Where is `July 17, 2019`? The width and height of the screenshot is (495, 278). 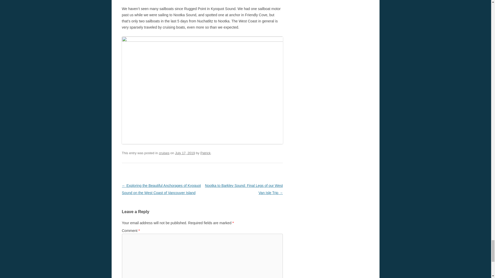
July 17, 2019 is located at coordinates (185, 153).